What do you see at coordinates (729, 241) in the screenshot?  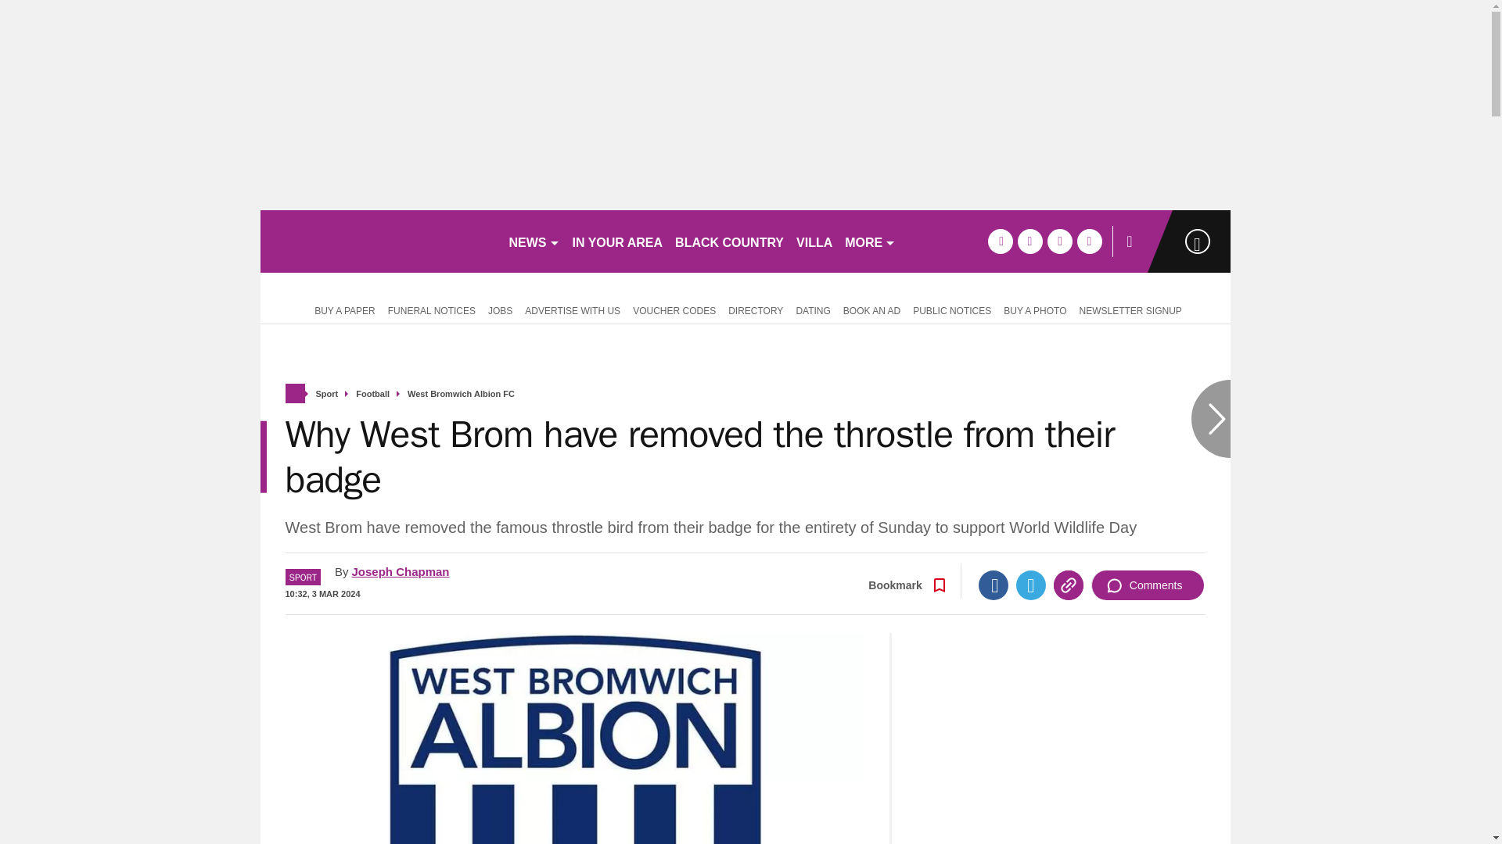 I see `BLACK COUNTRY` at bounding box center [729, 241].